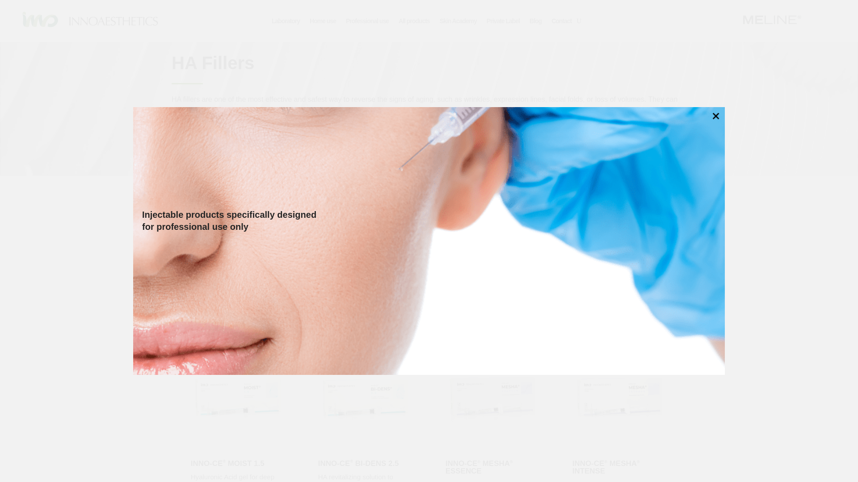 The height and width of the screenshot is (482, 858). What do you see at coordinates (86, 19) in the screenshot?
I see `INNO-LOGO-NAVBAR-min` at bounding box center [86, 19].